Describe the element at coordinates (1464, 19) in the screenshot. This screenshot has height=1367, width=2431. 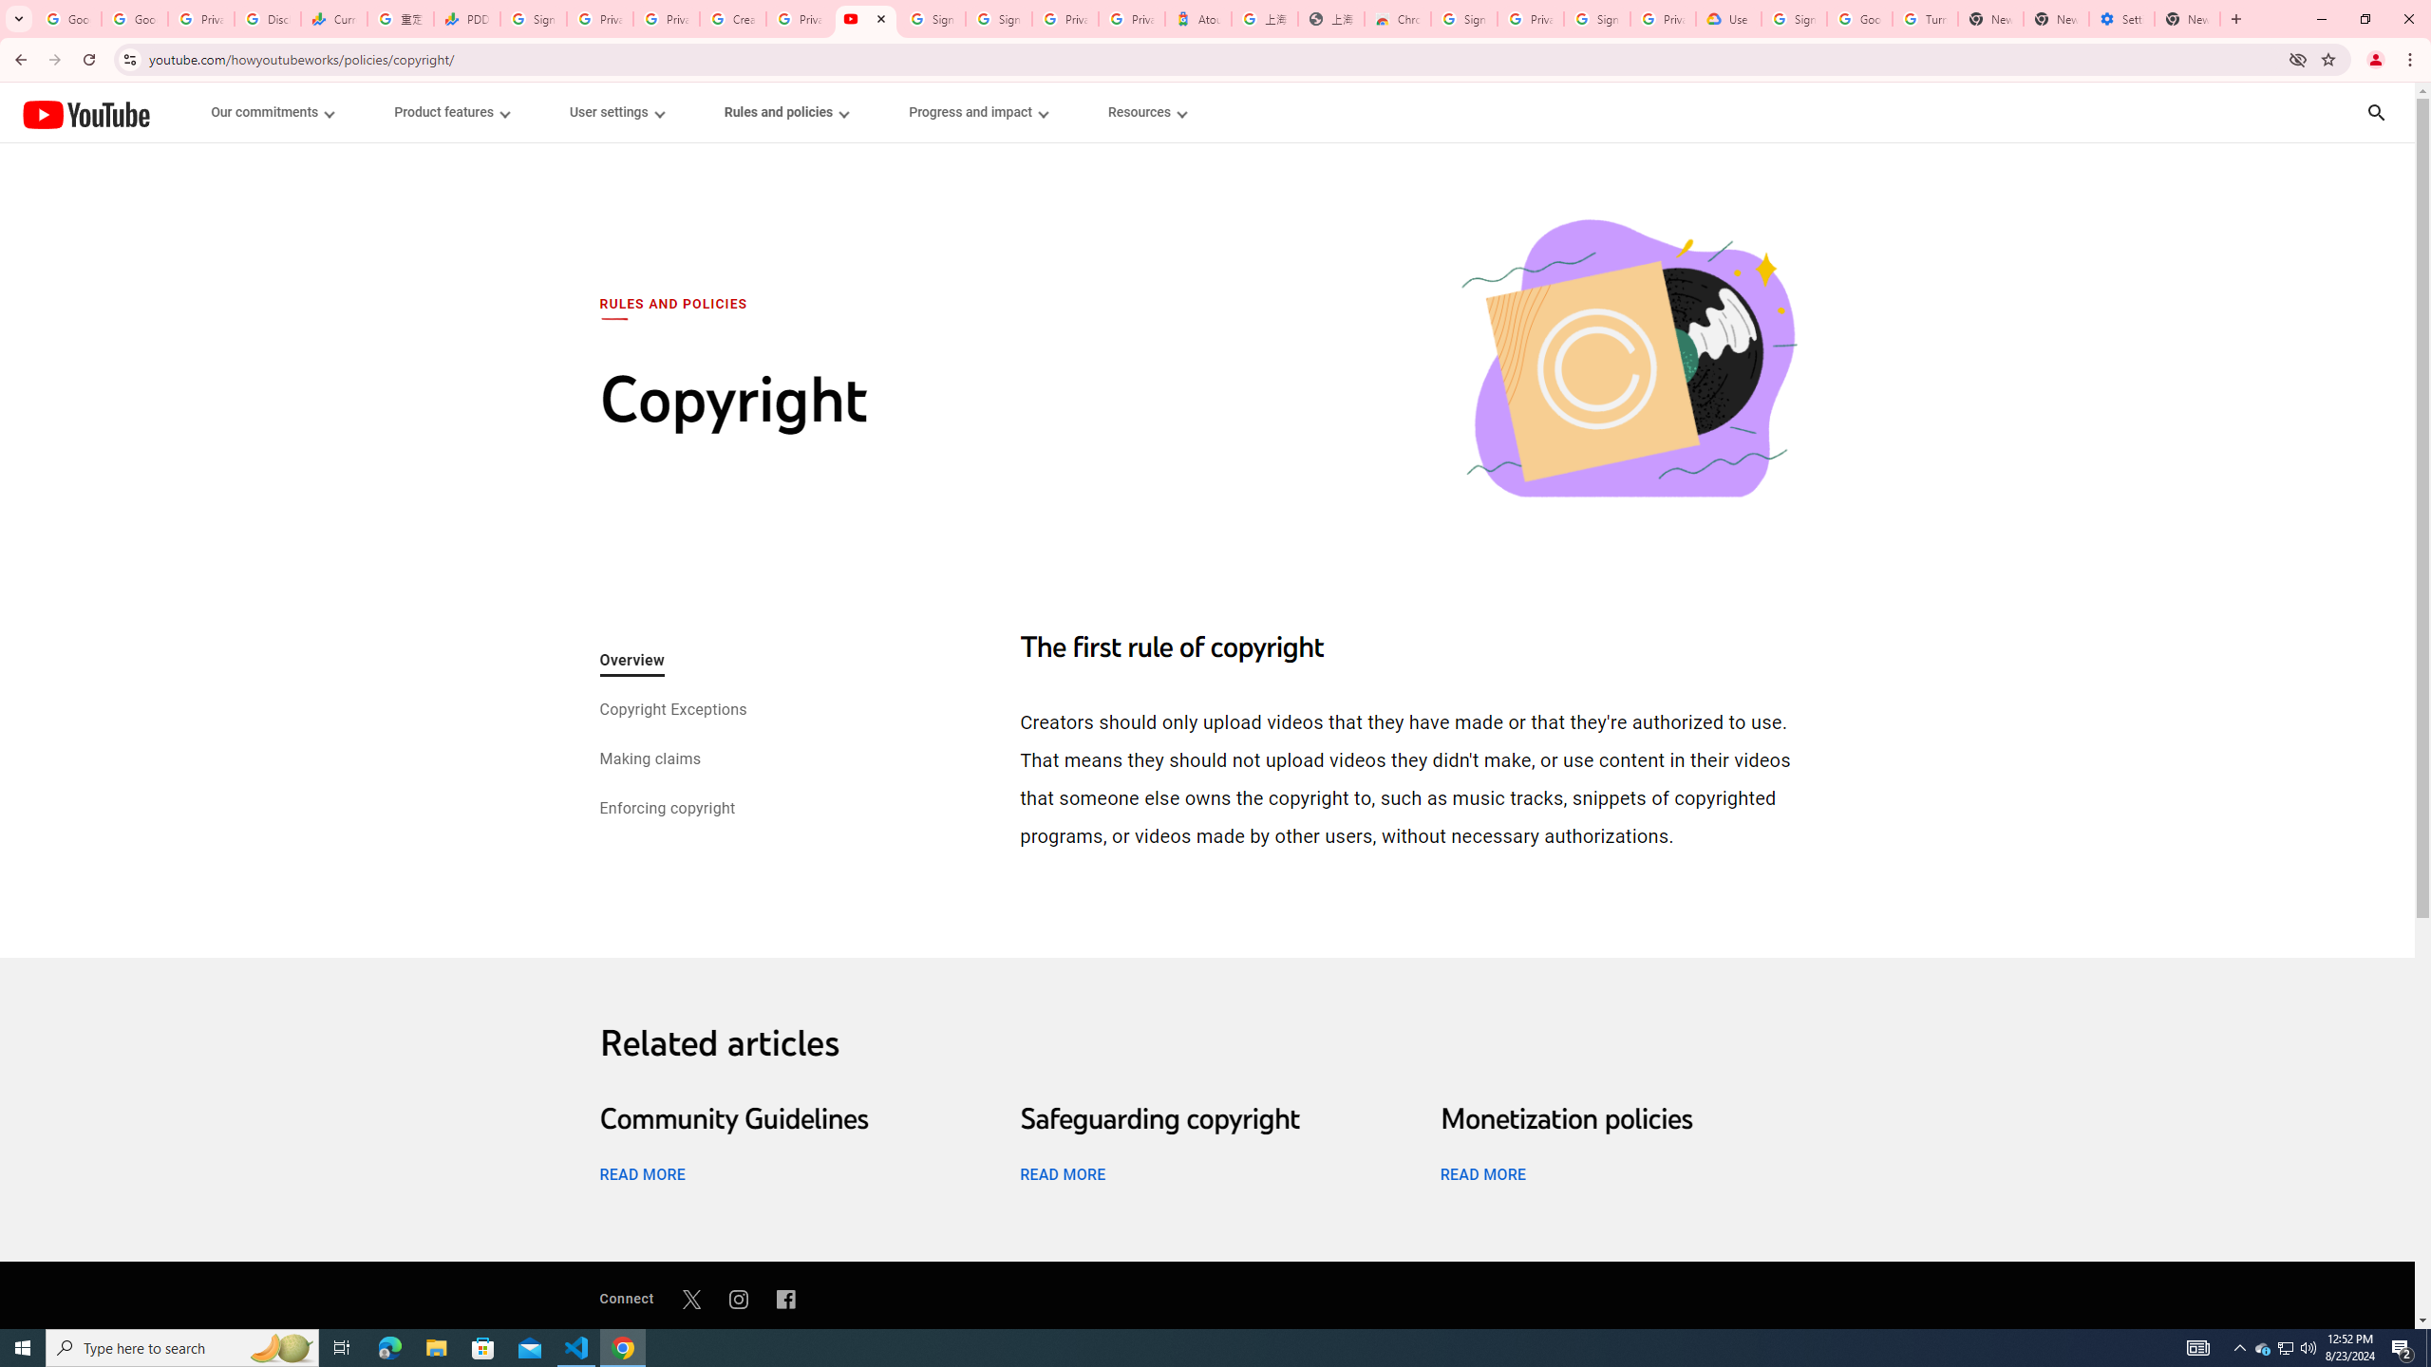
I see `Sign in - Google Accounts` at that location.